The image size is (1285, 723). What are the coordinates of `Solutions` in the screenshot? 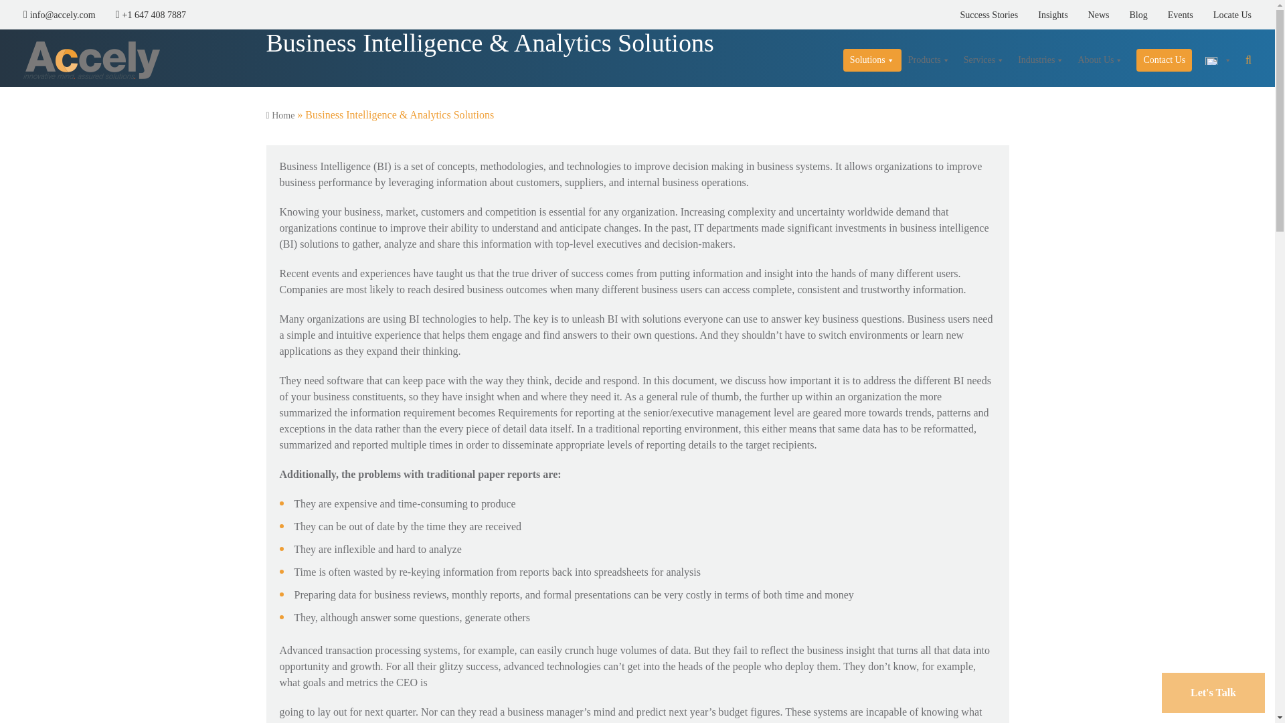 It's located at (872, 60).